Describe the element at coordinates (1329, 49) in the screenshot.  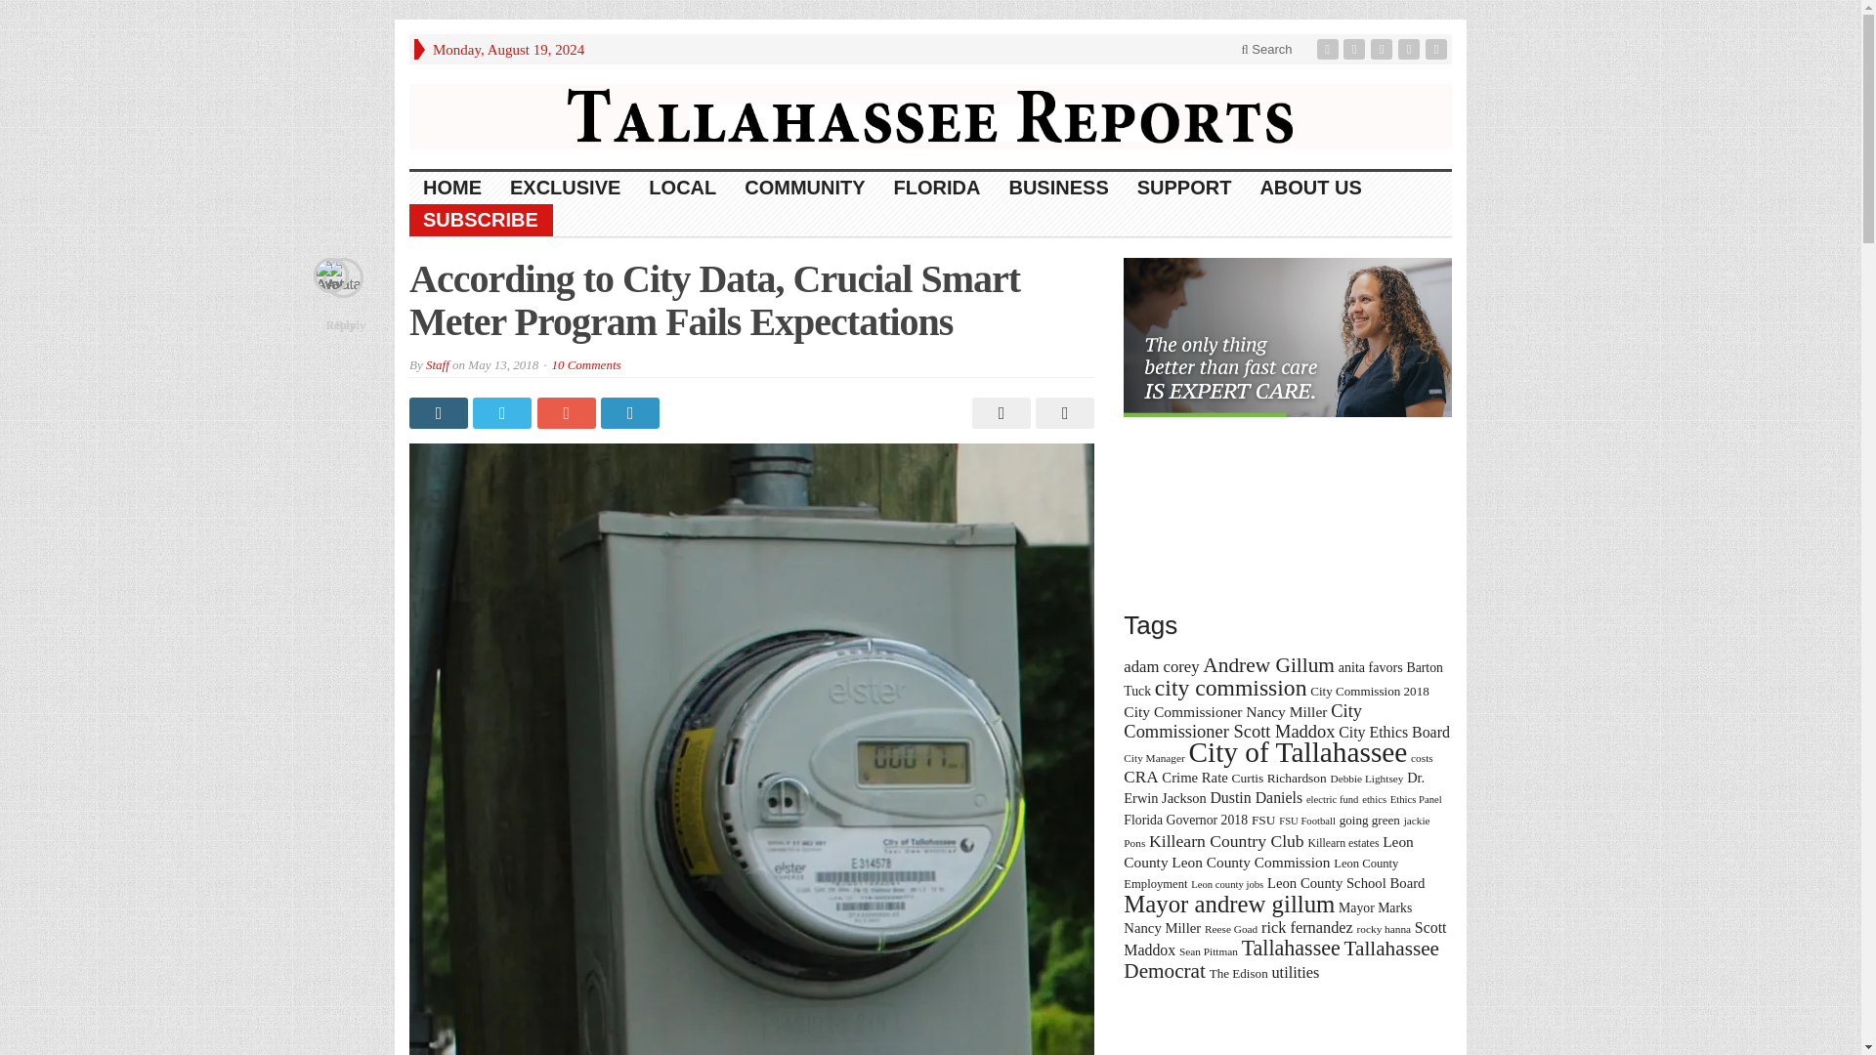
I see `Facebook` at that location.